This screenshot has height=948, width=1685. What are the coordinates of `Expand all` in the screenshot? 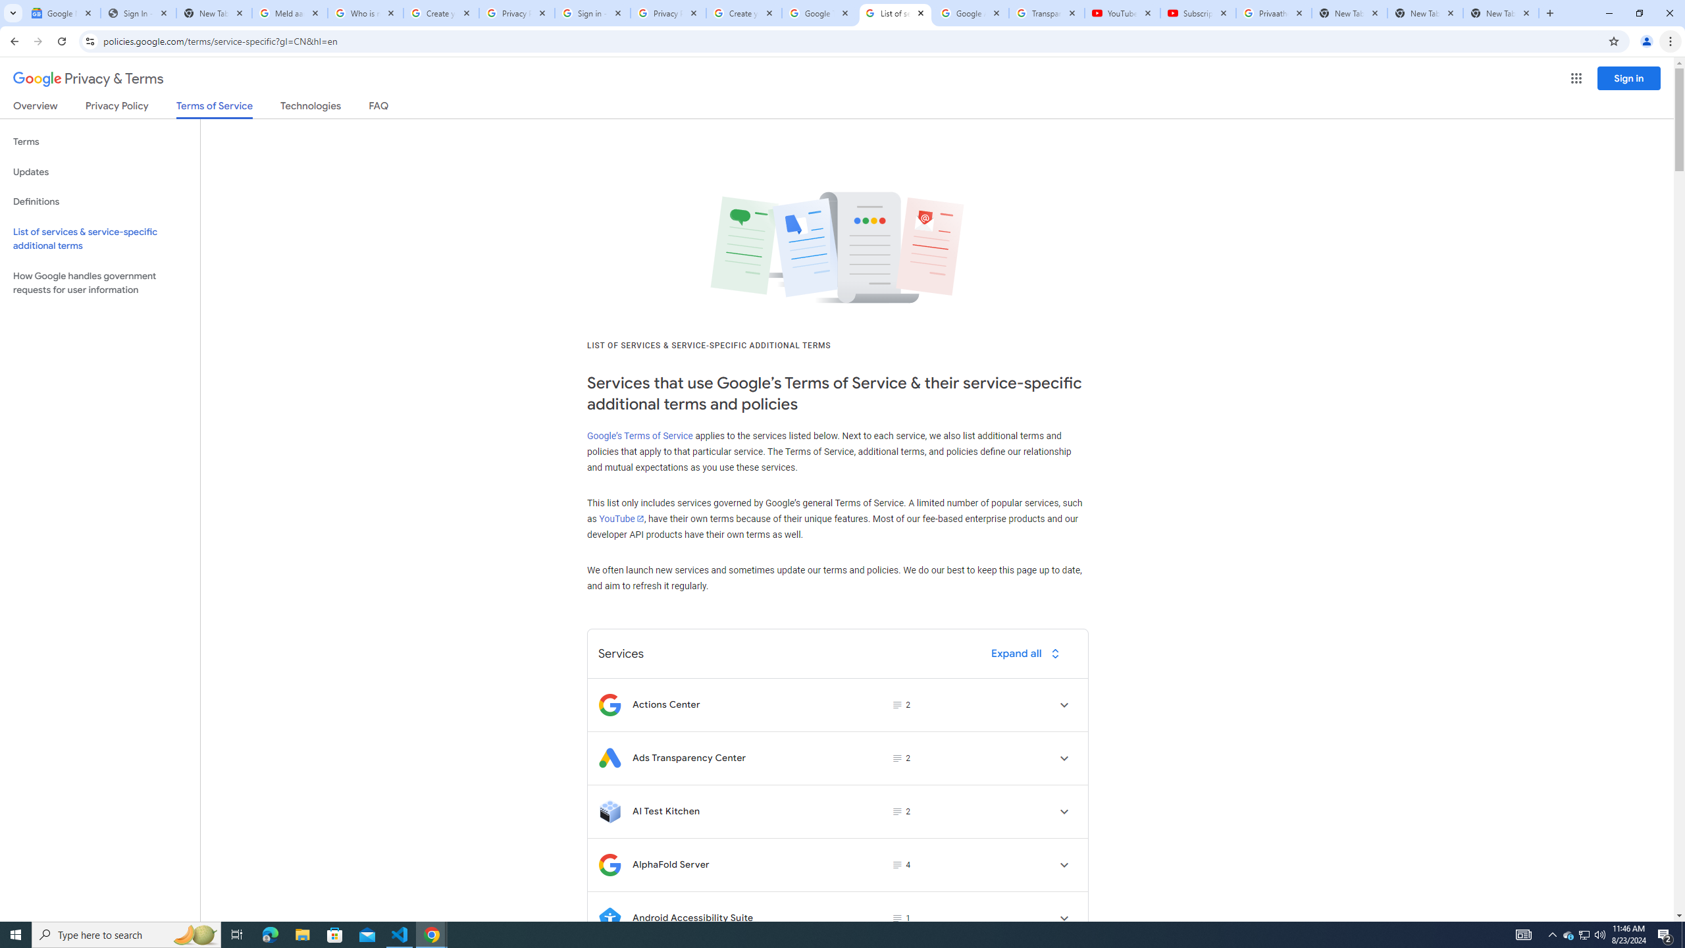 It's located at (1028, 653).